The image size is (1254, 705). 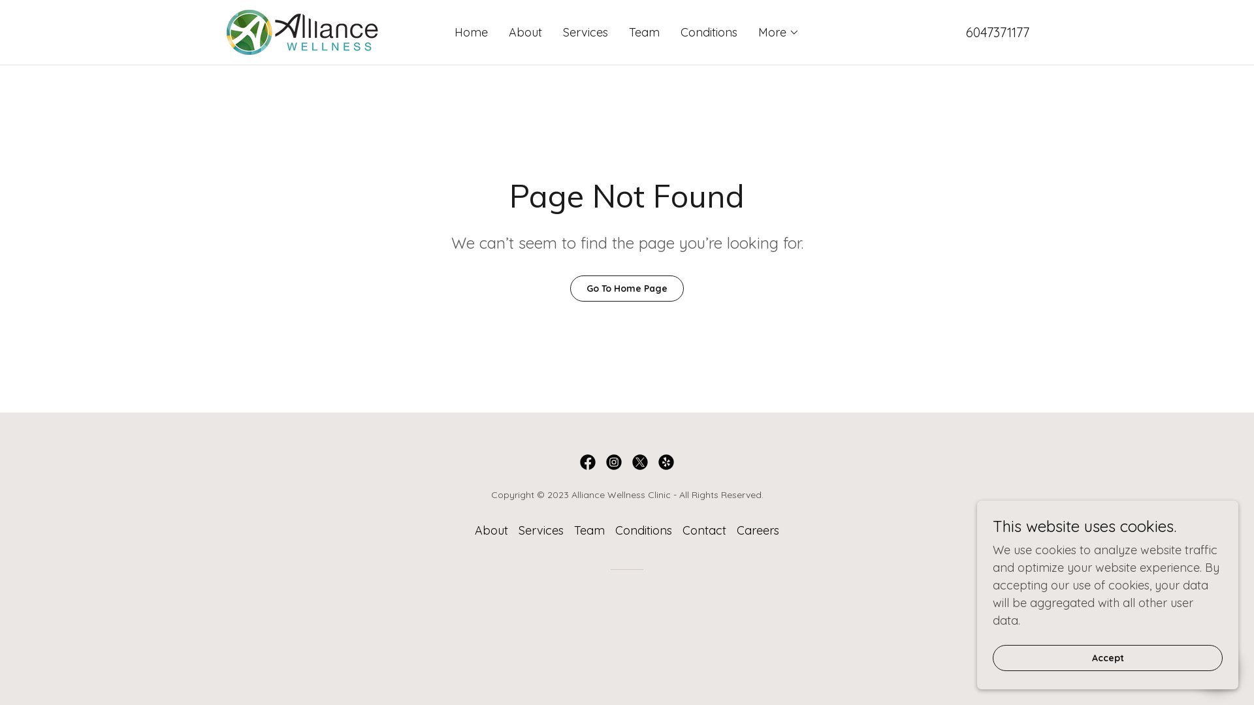 I want to click on Alliance Wellness Clinics, so click(x=302, y=31).